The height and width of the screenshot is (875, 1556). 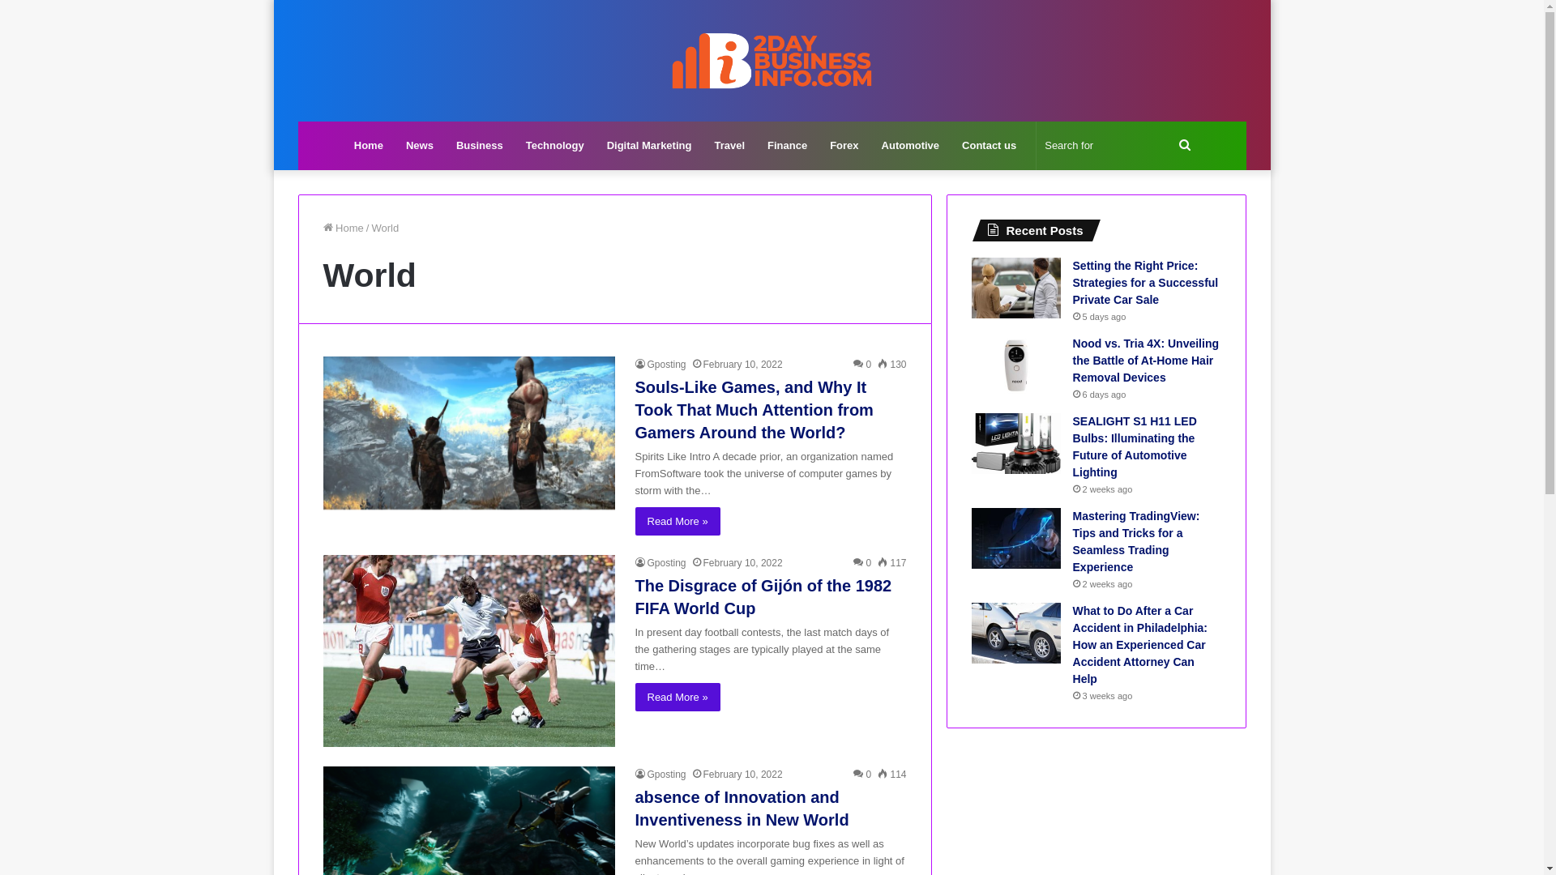 What do you see at coordinates (1185, 146) in the screenshot?
I see `Search for` at bounding box center [1185, 146].